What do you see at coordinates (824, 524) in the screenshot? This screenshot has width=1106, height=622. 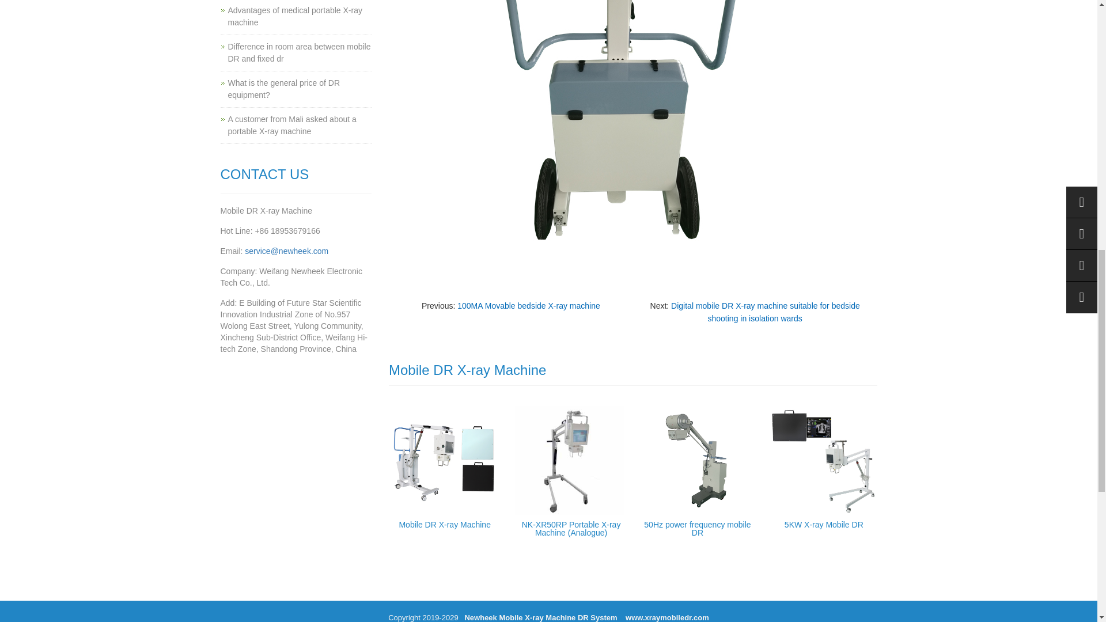 I see `5KW X-ray Mobile DR` at bounding box center [824, 524].